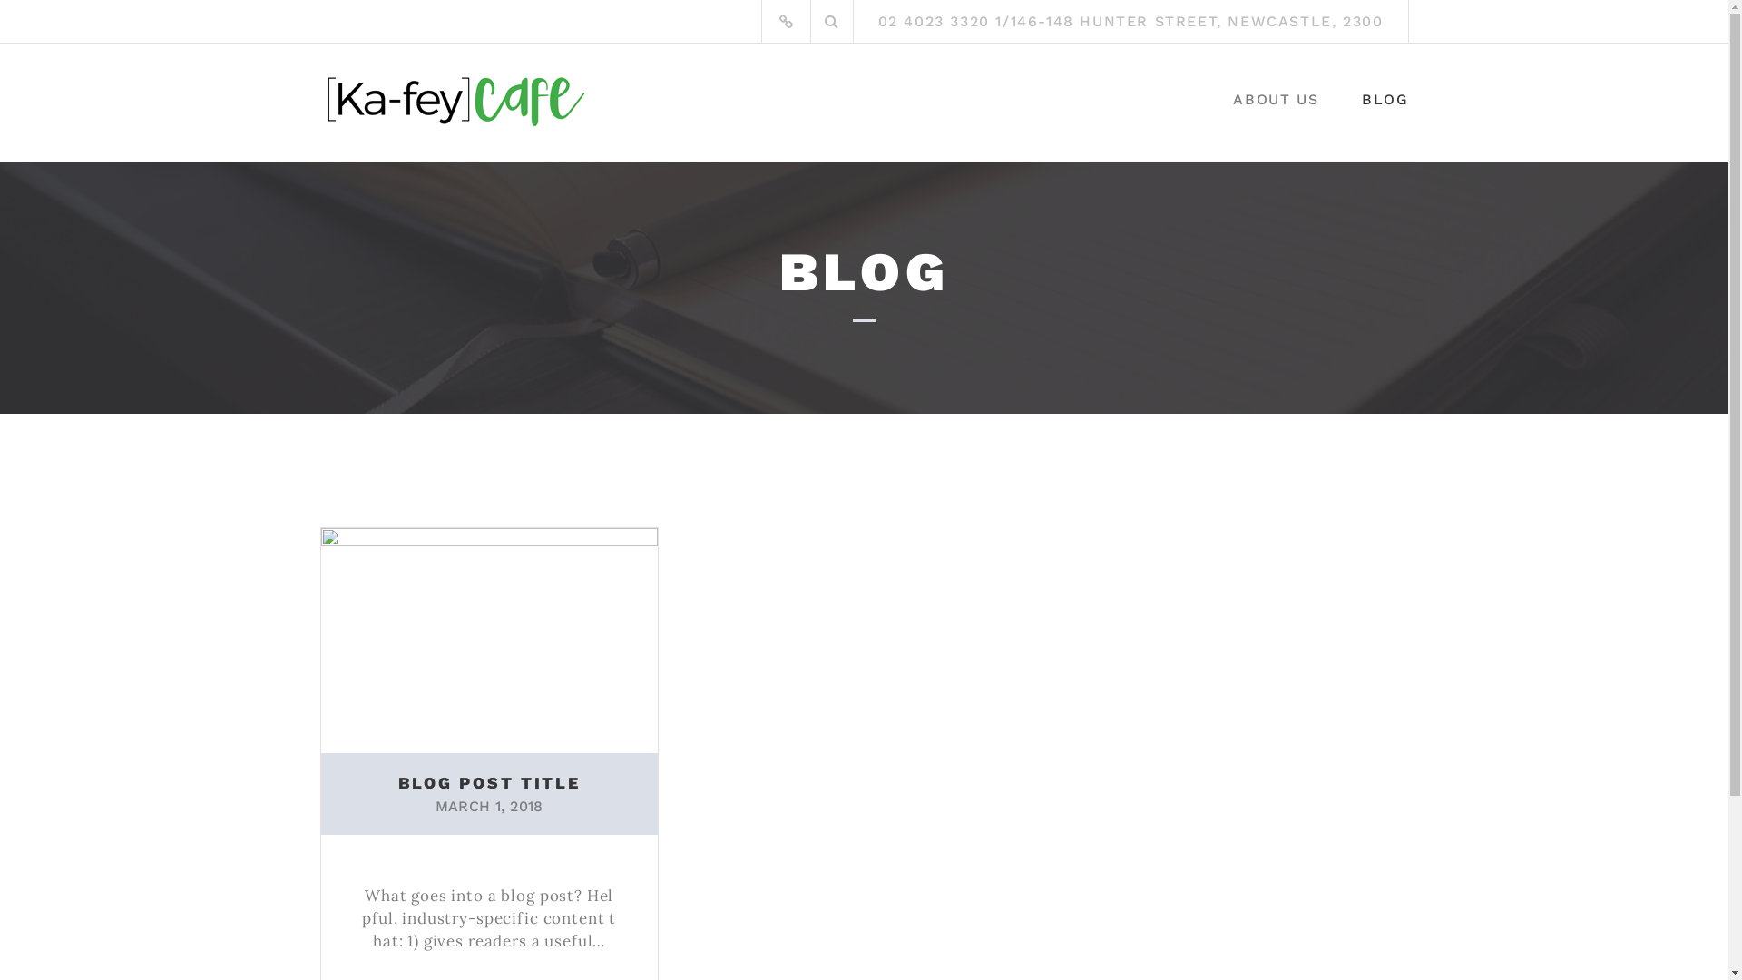 The width and height of the screenshot is (1742, 980). Describe the element at coordinates (490, 806) in the screenshot. I see `MARCH 1, 2018` at that location.